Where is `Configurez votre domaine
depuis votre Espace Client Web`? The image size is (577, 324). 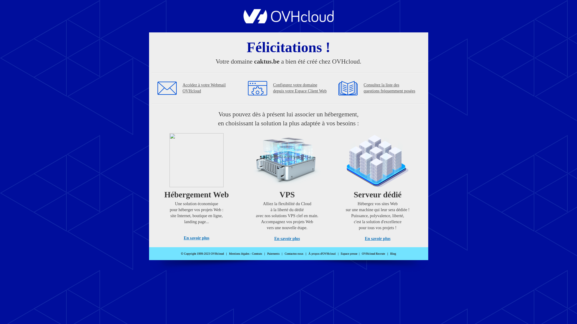
Configurez votre domaine
depuis votre Espace Client Web is located at coordinates (300, 88).